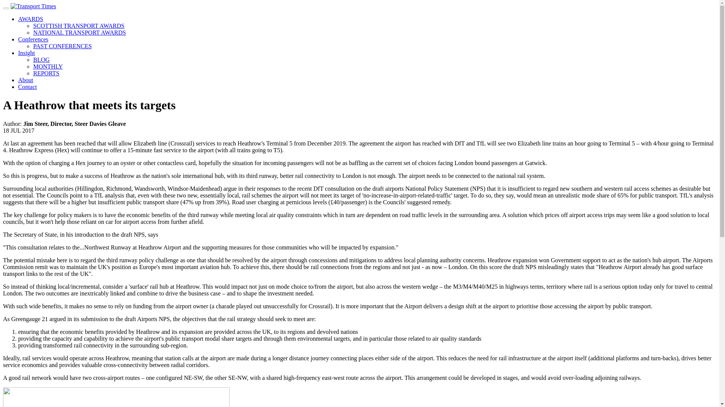 The width and height of the screenshot is (725, 407). I want to click on Conferences, so click(33, 39).